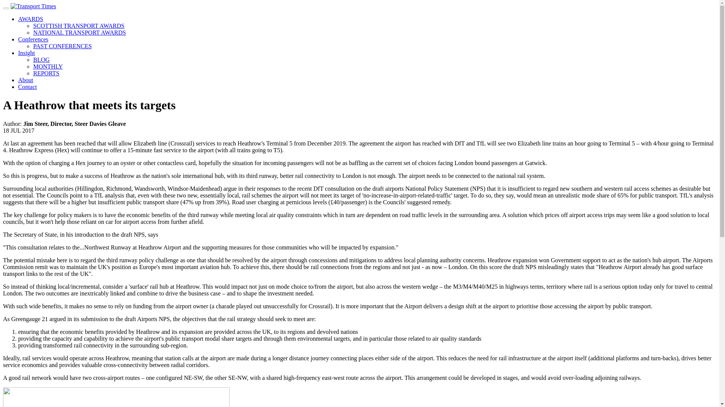 The width and height of the screenshot is (725, 407). I want to click on Conferences, so click(33, 39).